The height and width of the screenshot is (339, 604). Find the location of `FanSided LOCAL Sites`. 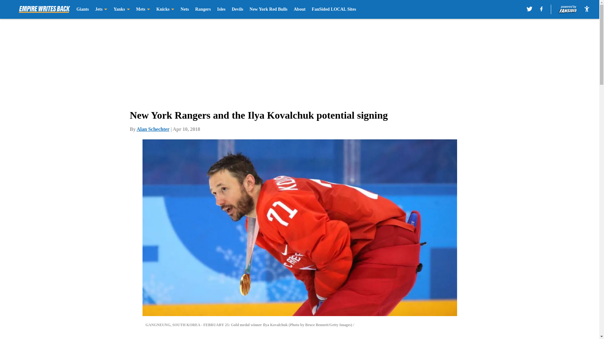

FanSided LOCAL Sites is located at coordinates (334, 9).